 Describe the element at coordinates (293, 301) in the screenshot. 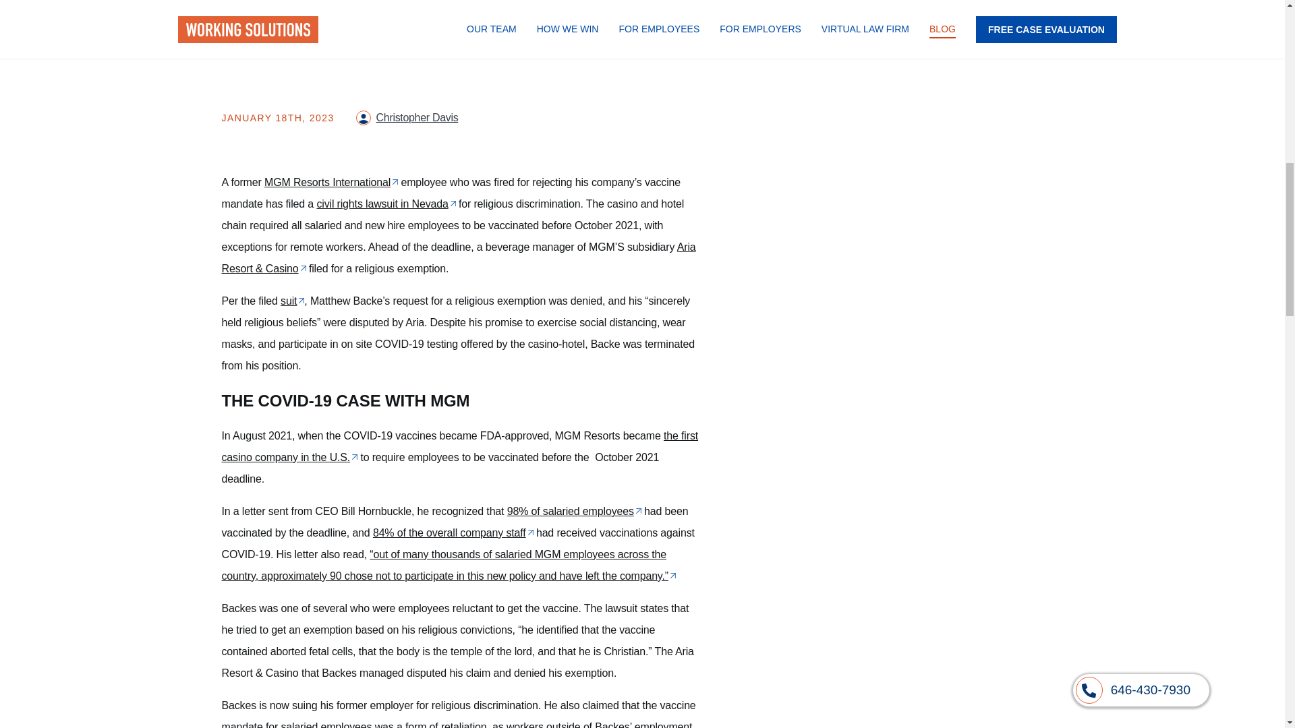

I see `suit` at that location.